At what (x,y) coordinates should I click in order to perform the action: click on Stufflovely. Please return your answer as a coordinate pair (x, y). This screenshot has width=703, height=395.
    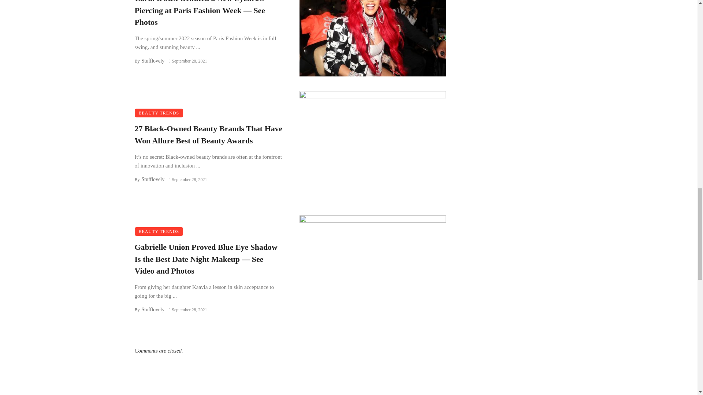
    Looking at the image, I should click on (153, 309).